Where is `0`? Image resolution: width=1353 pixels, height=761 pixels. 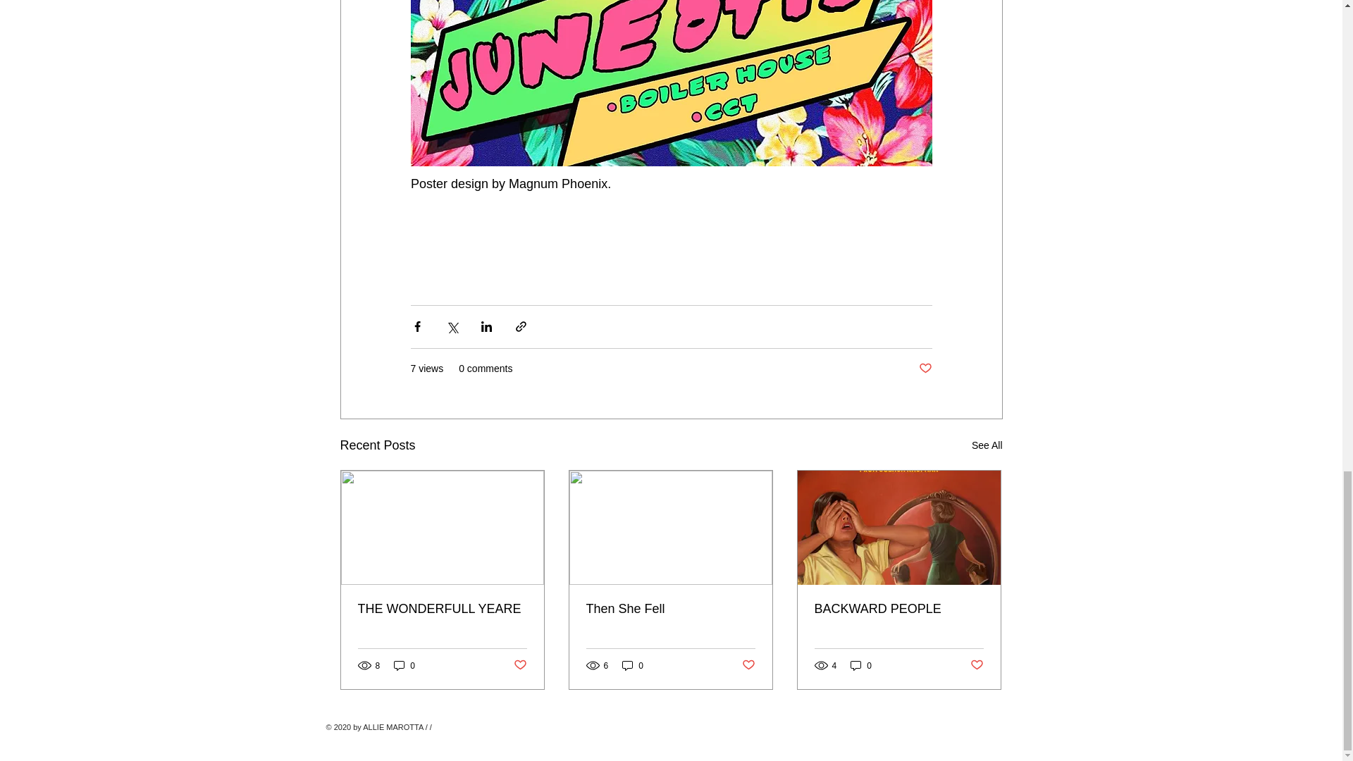 0 is located at coordinates (404, 665).